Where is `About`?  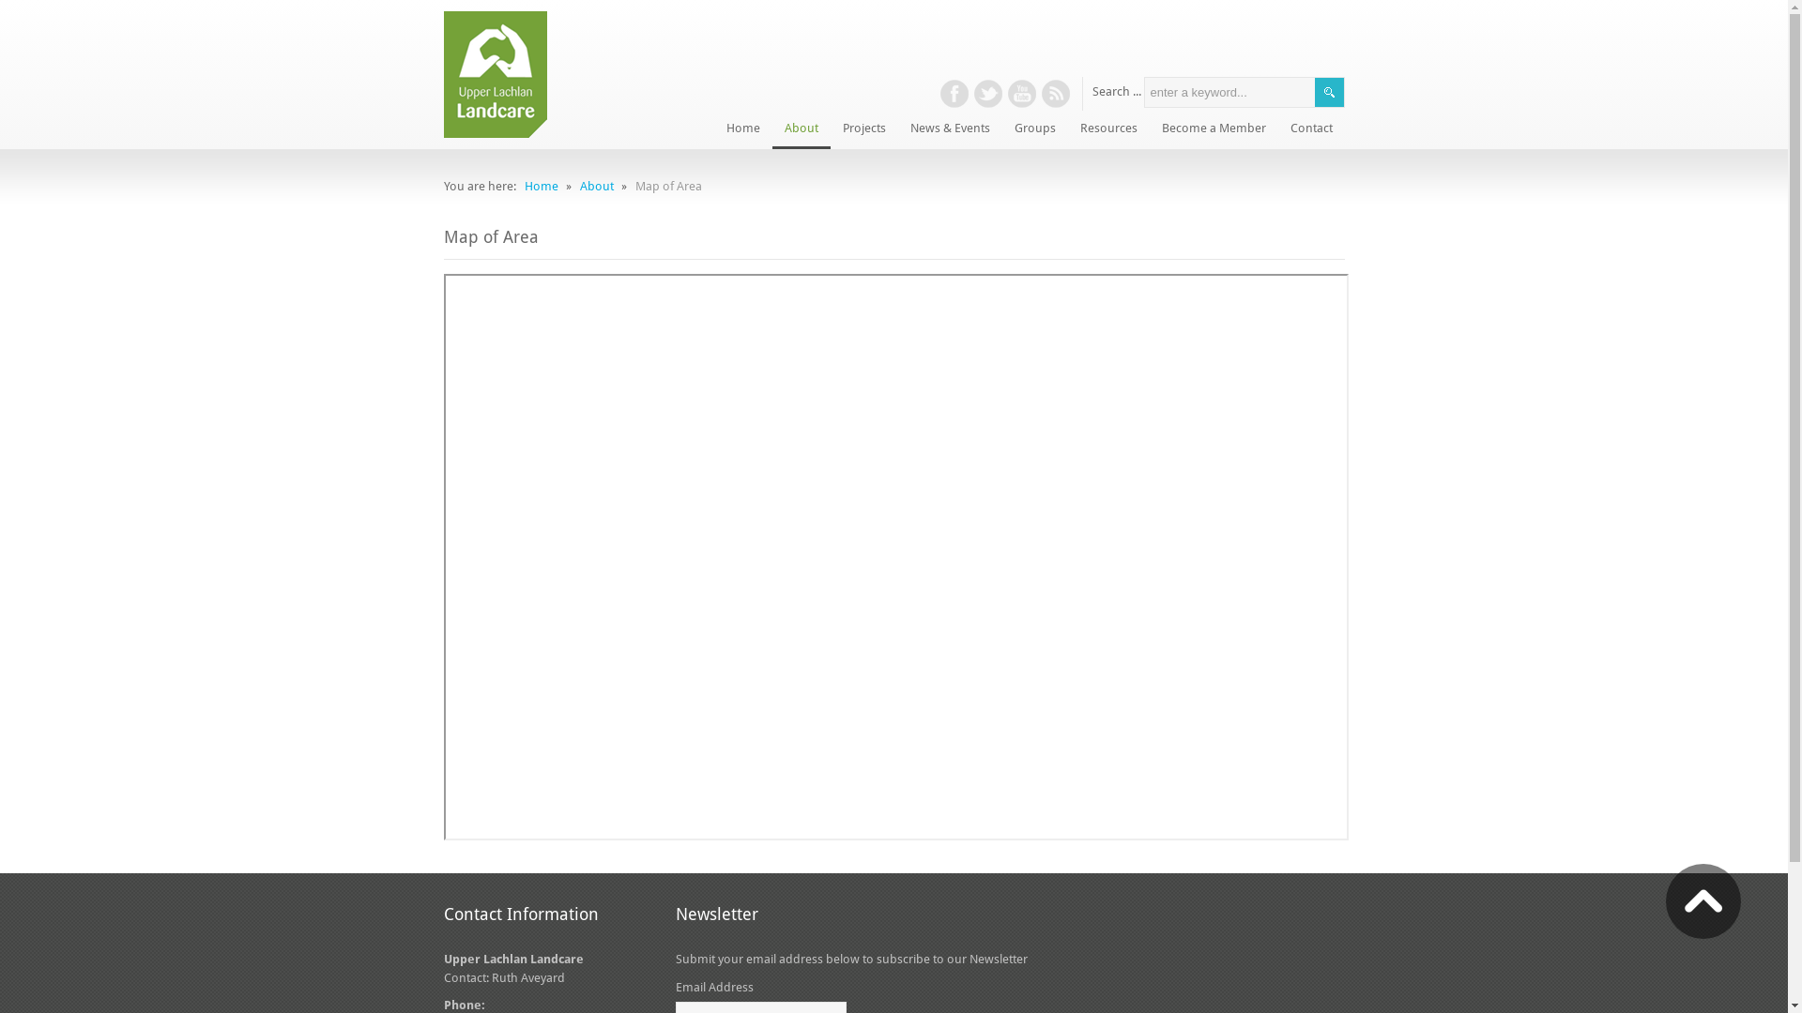
About is located at coordinates (597, 186).